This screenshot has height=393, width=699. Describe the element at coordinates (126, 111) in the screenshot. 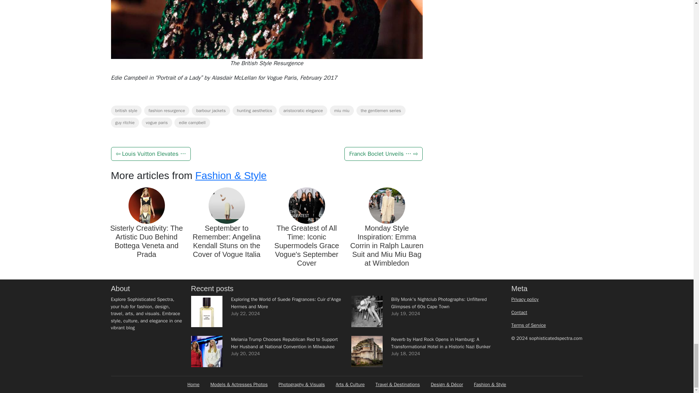

I see `british style` at that location.